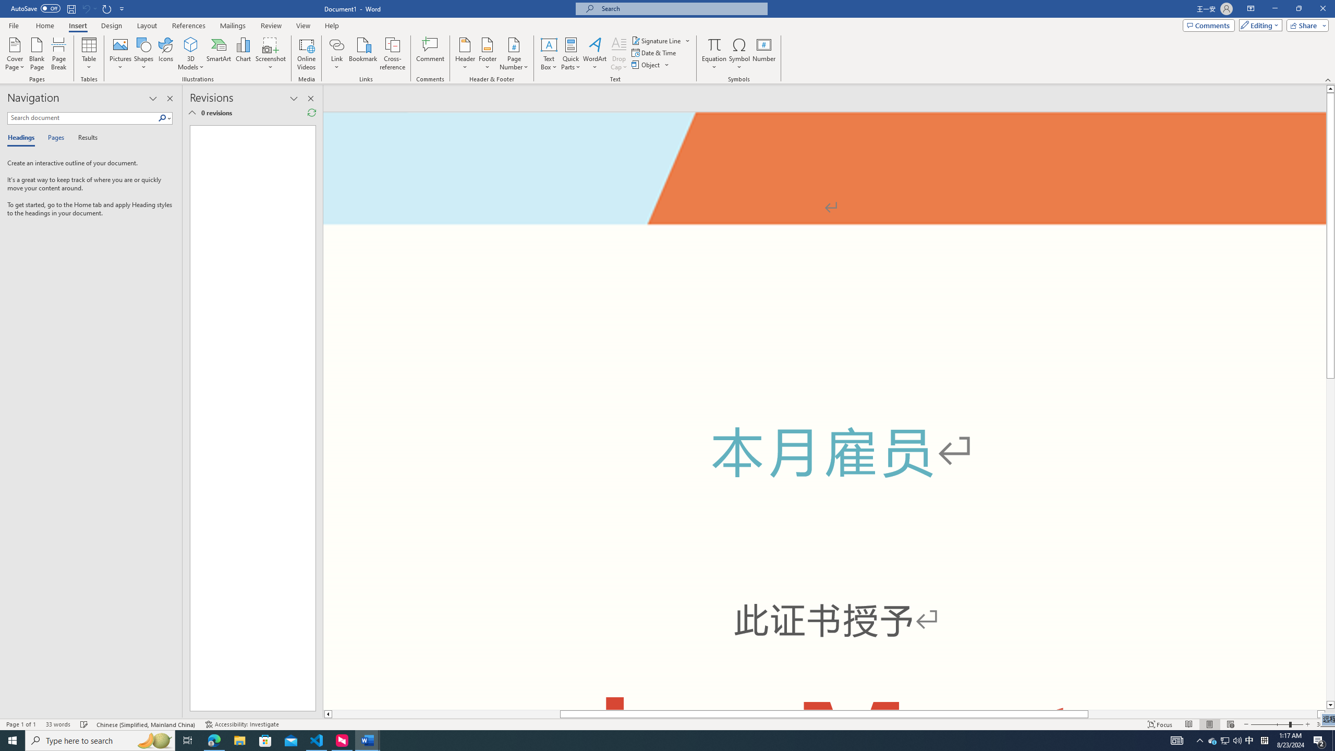 The width and height of the screenshot is (1335, 751). I want to click on Column left, so click(327, 714).